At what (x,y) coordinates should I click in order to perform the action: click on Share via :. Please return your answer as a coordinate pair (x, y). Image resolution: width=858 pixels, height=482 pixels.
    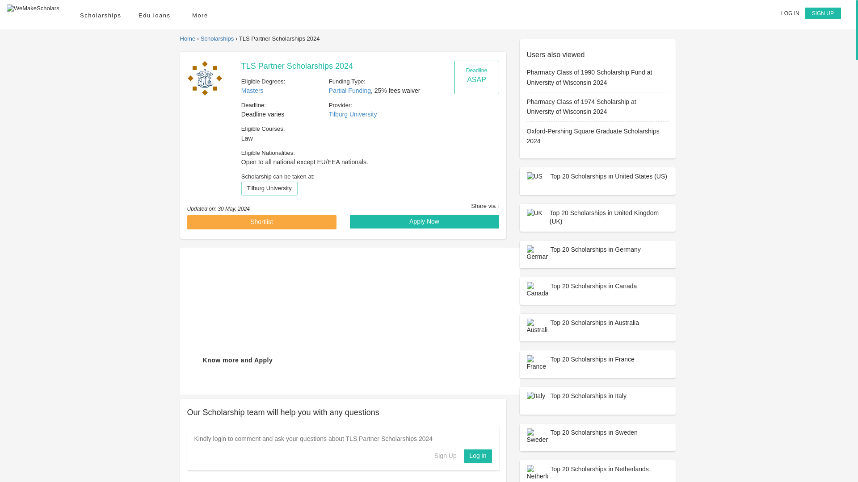
    Looking at the image, I should click on (484, 205).